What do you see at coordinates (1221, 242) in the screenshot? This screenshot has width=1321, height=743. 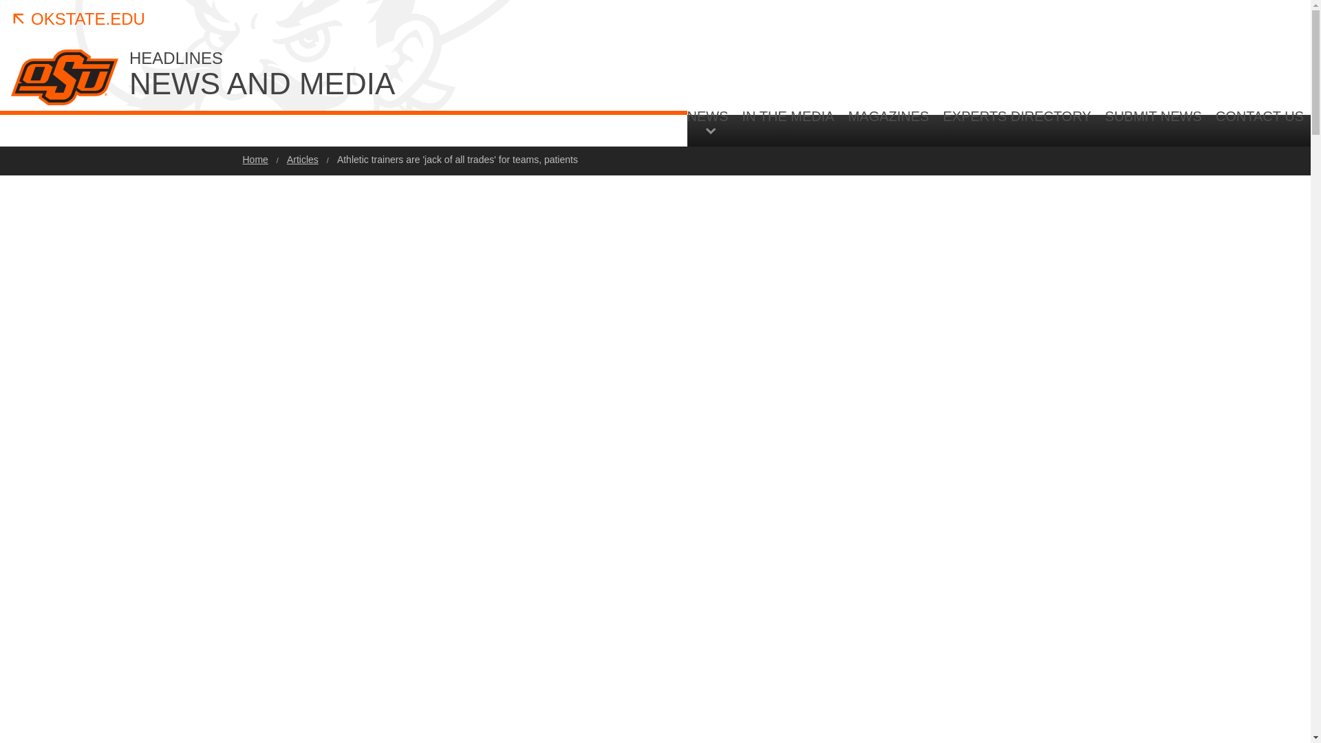 I see `Search` at bounding box center [1221, 242].